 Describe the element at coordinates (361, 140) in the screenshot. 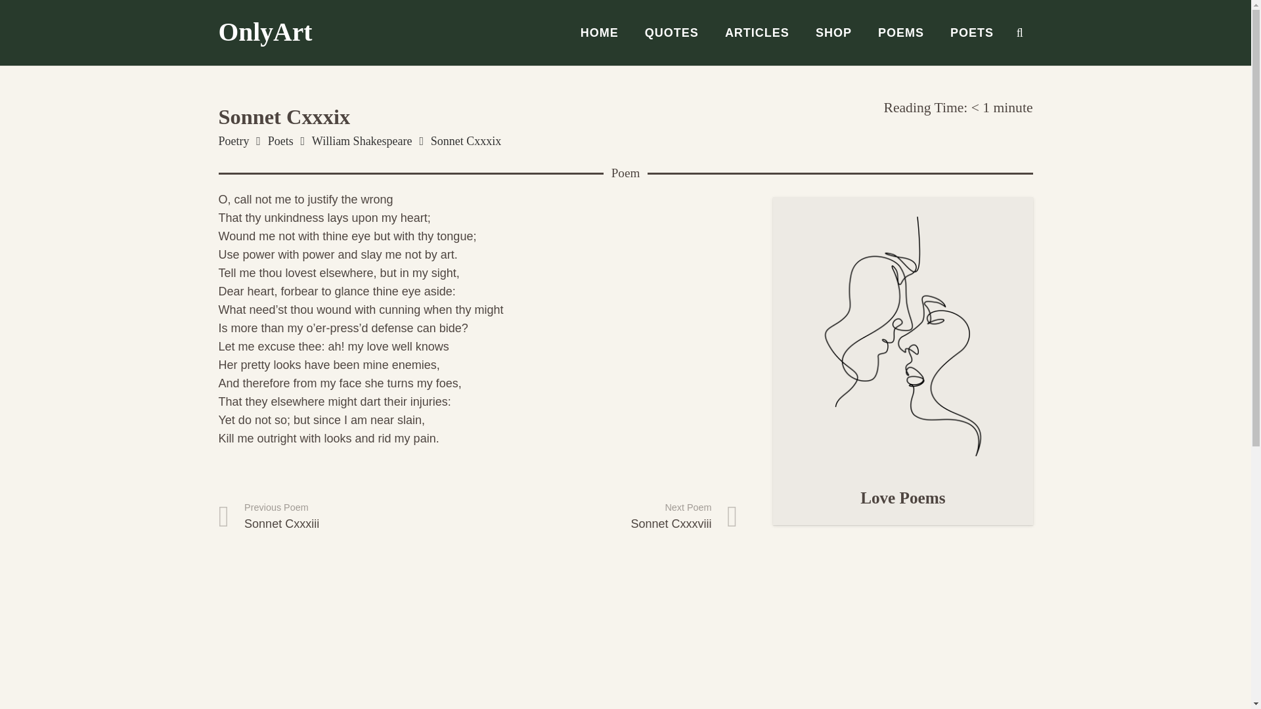

I see `William Shakespeare` at that location.